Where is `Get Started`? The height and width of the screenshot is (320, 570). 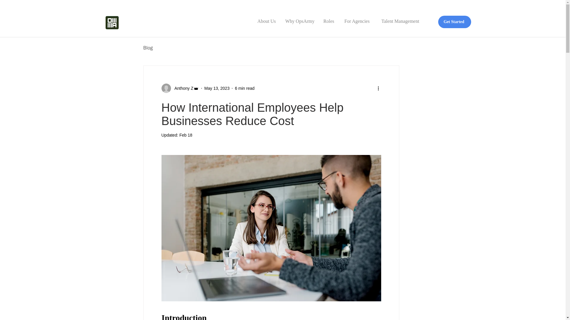 Get Started is located at coordinates (455, 22).